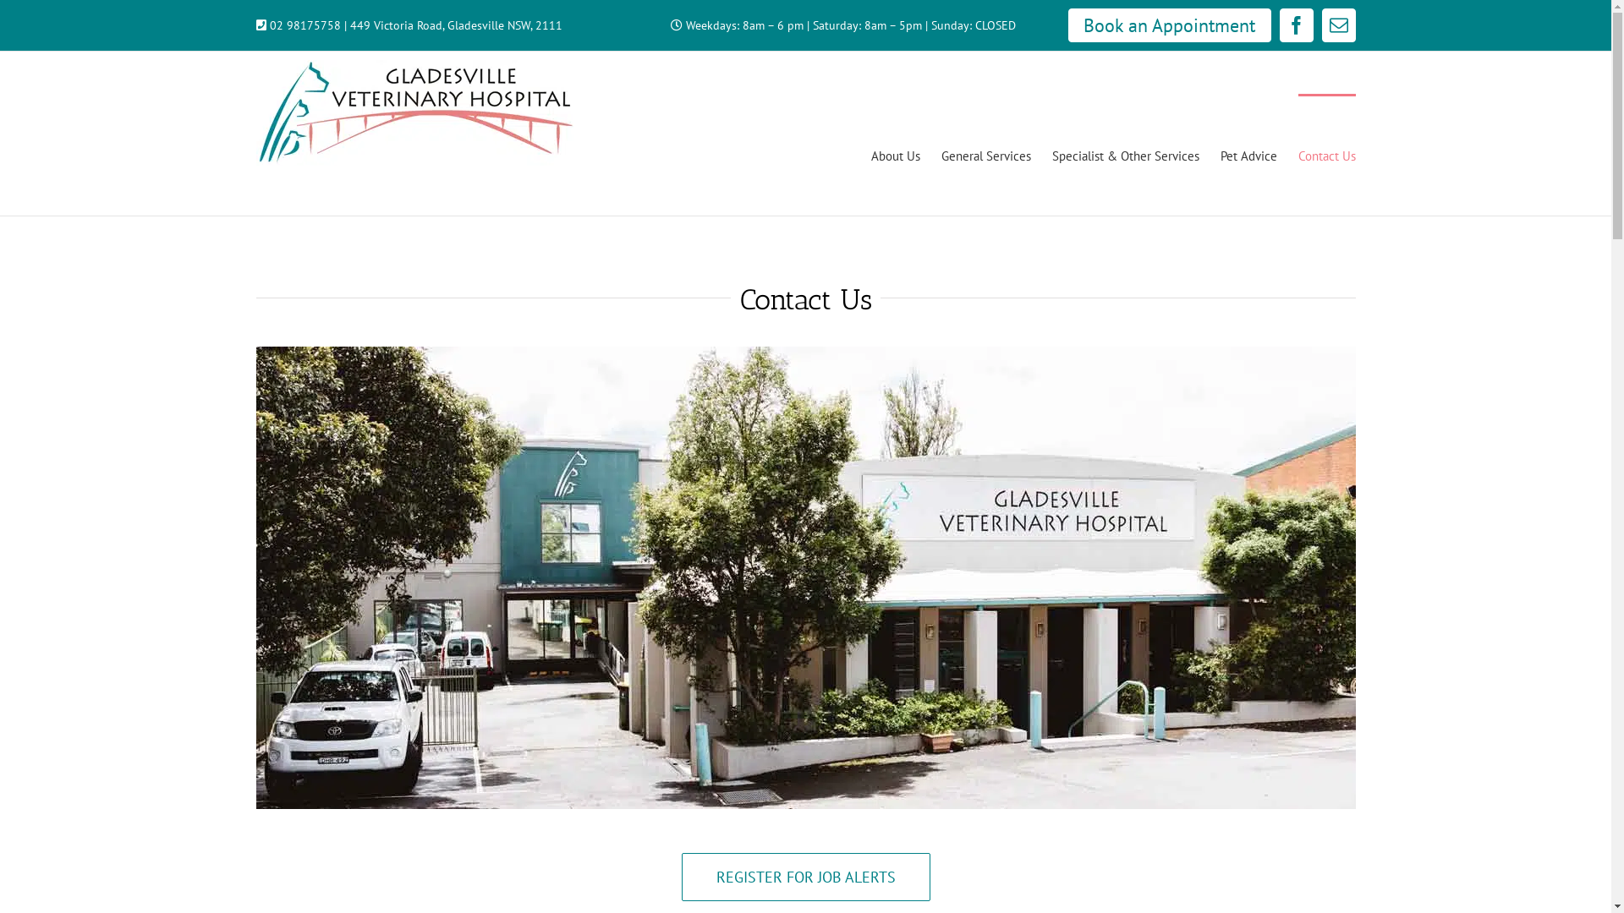  What do you see at coordinates (457, 25) in the screenshot?
I see `449 Victoria Road, Gladesville NSW, 2111` at bounding box center [457, 25].